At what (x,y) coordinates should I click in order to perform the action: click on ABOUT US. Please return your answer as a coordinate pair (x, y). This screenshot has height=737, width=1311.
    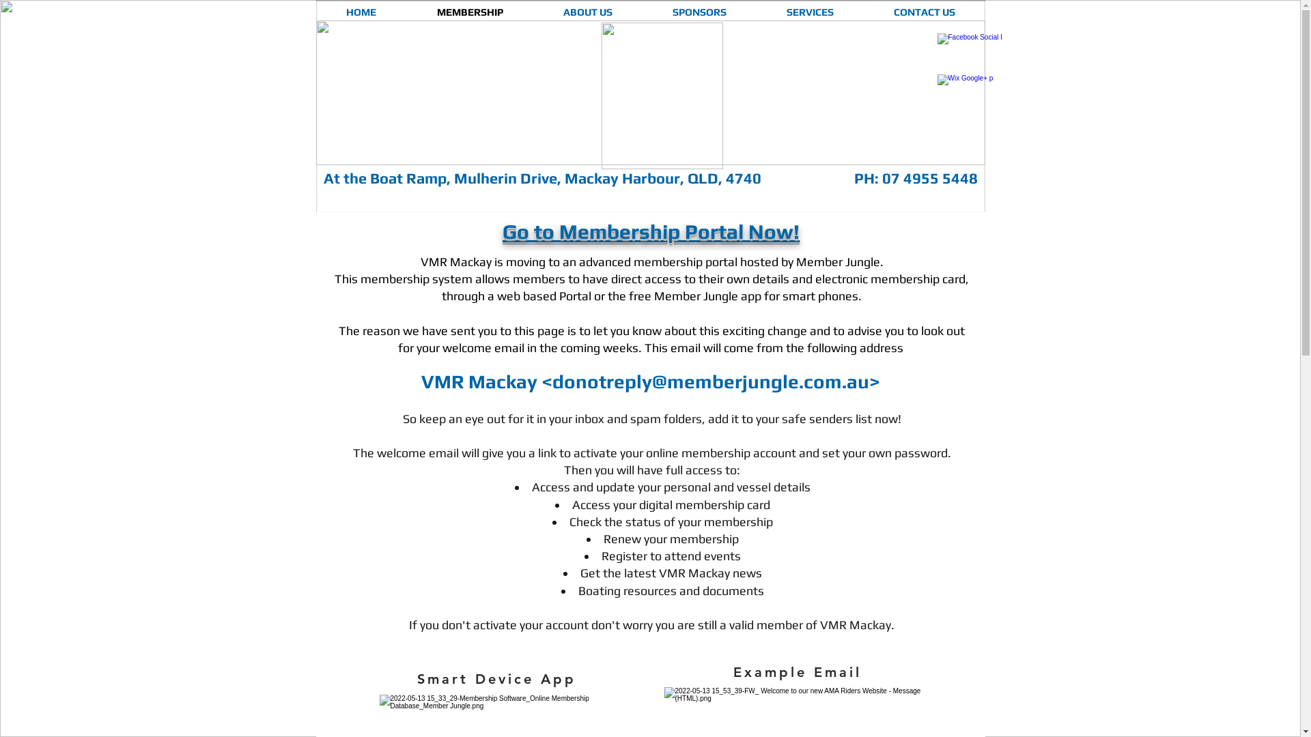
    Looking at the image, I should click on (587, 12).